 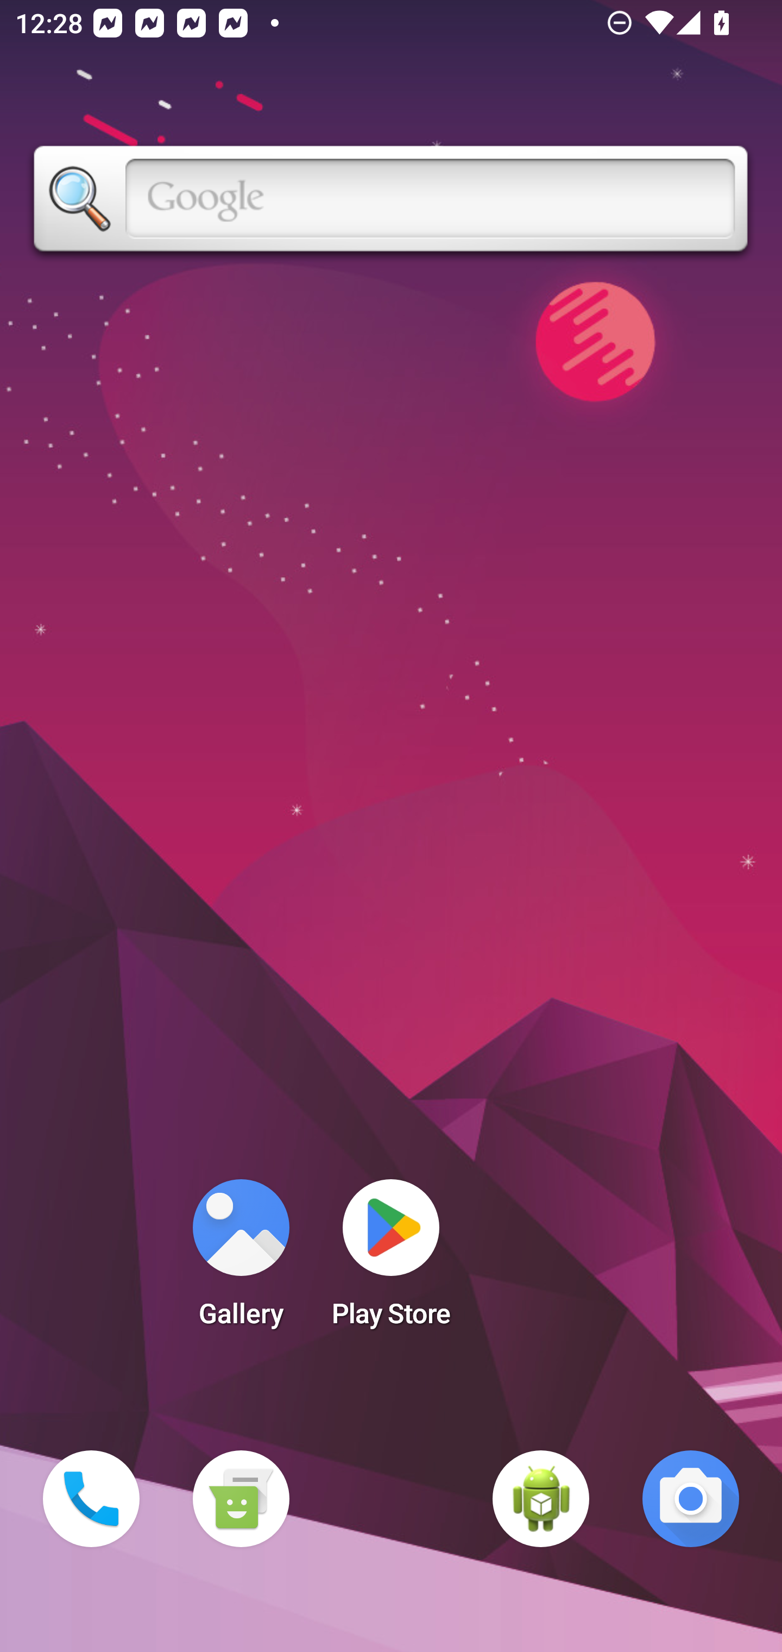 What do you see at coordinates (91, 1499) in the screenshot?
I see `Phone` at bounding box center [91, 1499].